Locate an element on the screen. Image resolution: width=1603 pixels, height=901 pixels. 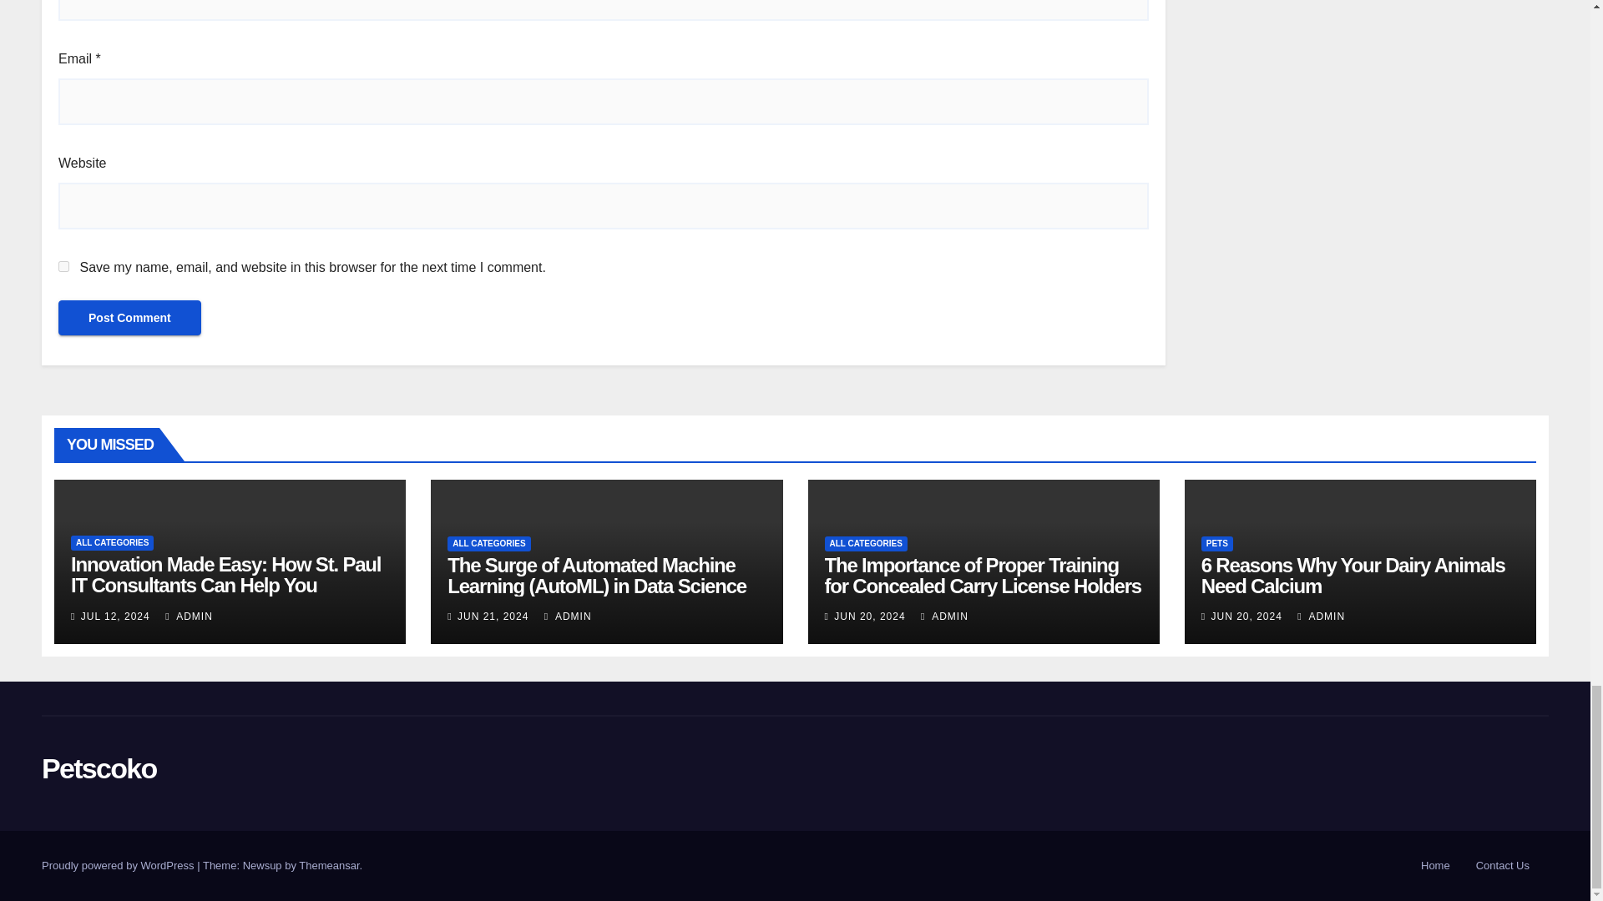
Permalink to: 6 Reasons Why Your Dairy Animals Need Calcium is located at coordinates (1353, 576).